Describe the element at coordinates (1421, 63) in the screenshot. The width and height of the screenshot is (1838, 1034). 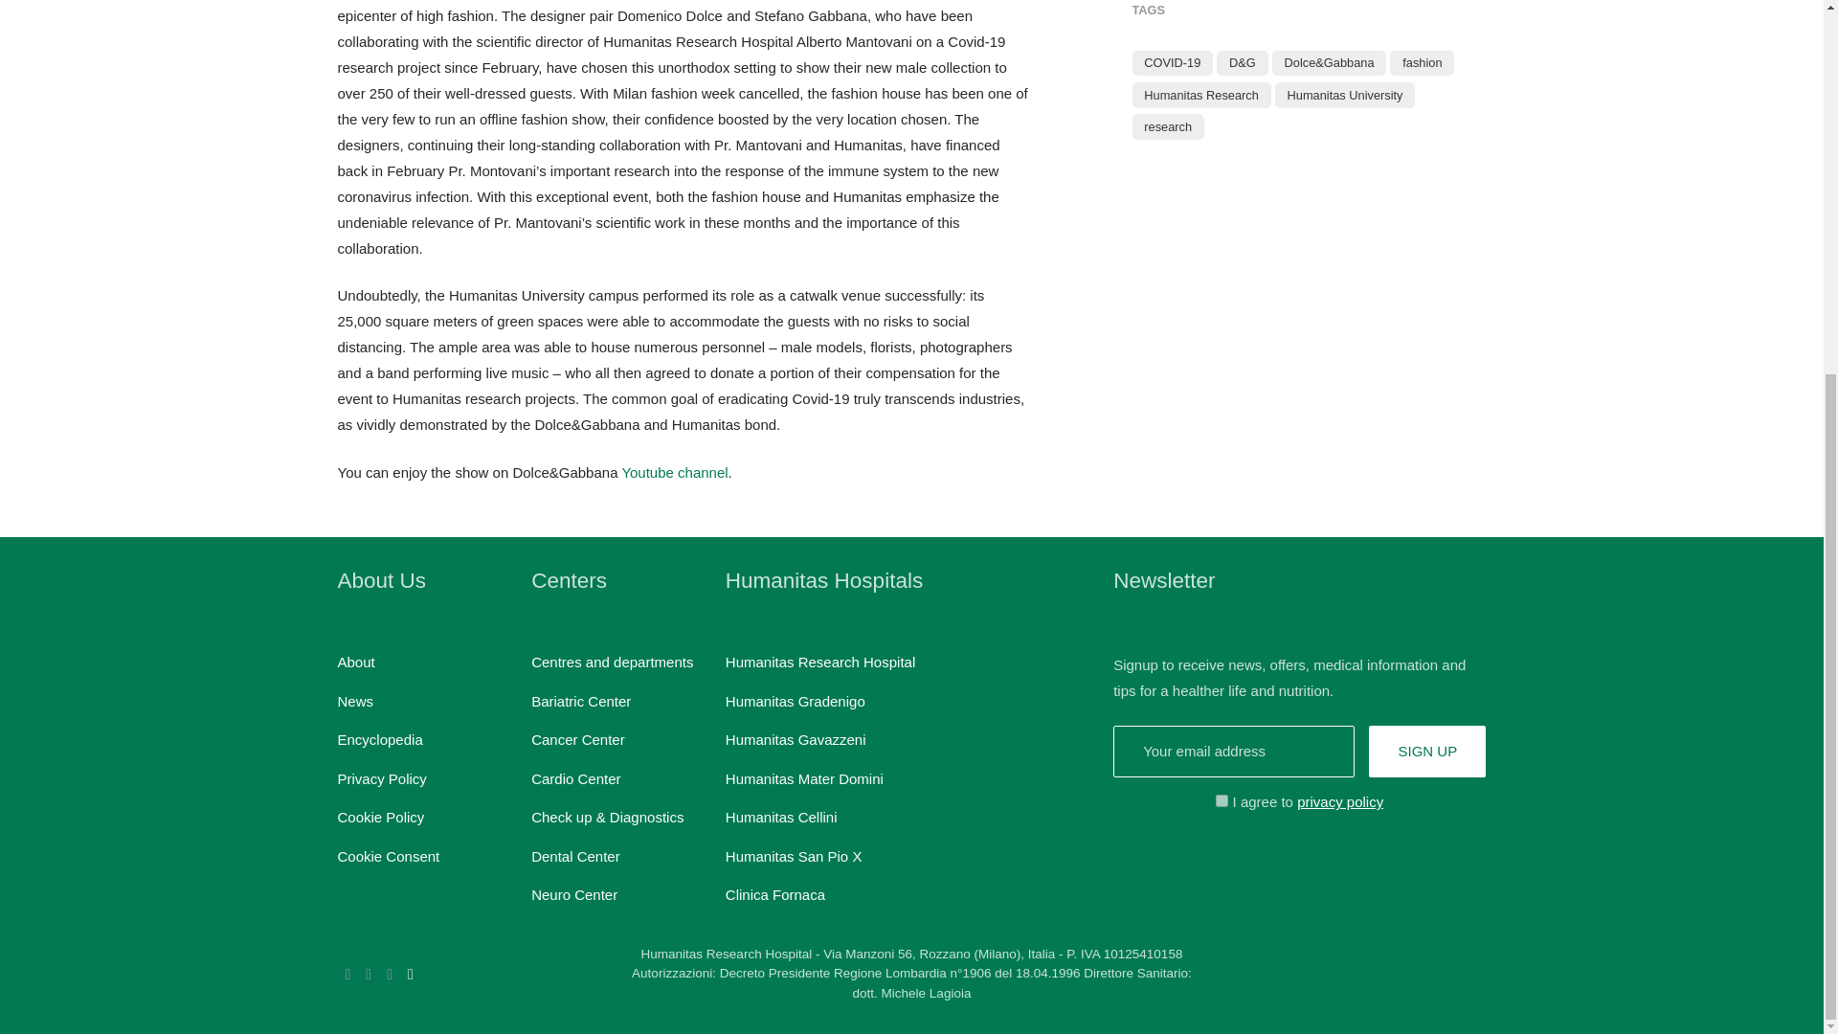
I see `fashion` at that location.